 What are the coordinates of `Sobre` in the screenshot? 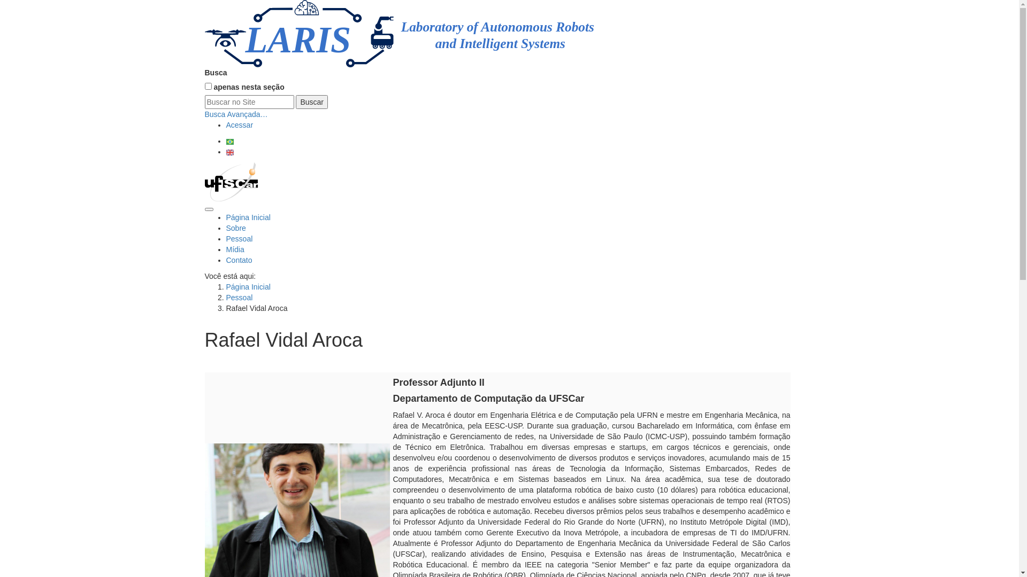 It's located at (235, 228).